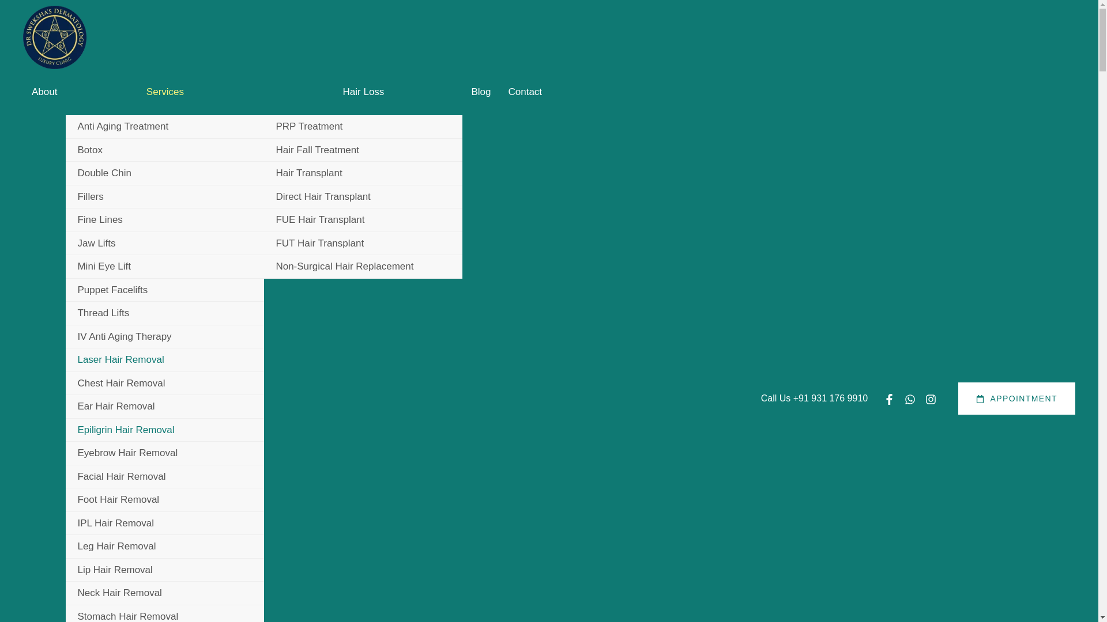 This screenshot has width=1107, height=622. I want to click on Anti Aging Treatment, so click(165, 127).